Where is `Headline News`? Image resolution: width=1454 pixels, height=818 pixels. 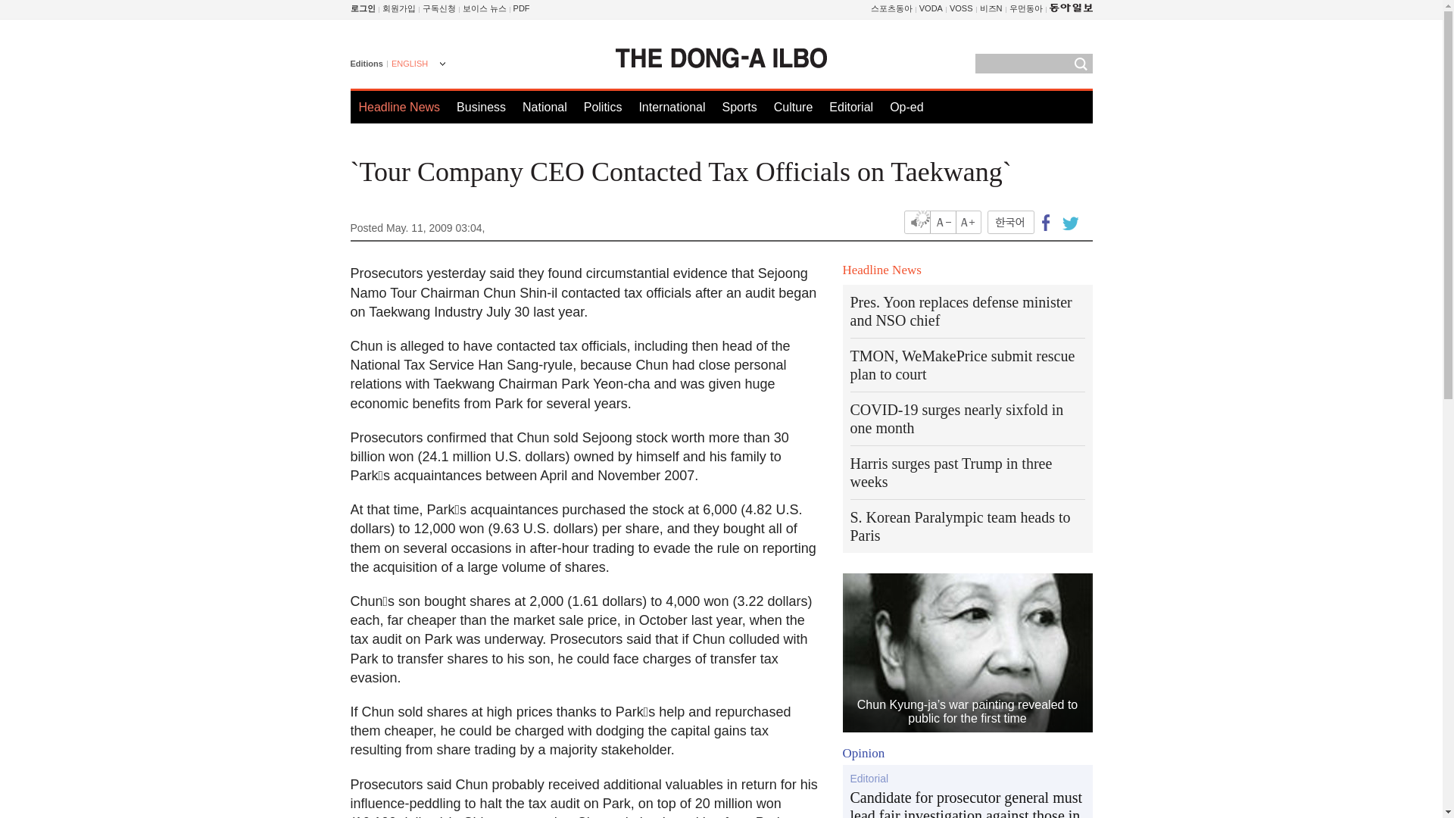 Headline News is located at coordinates (400, 107).